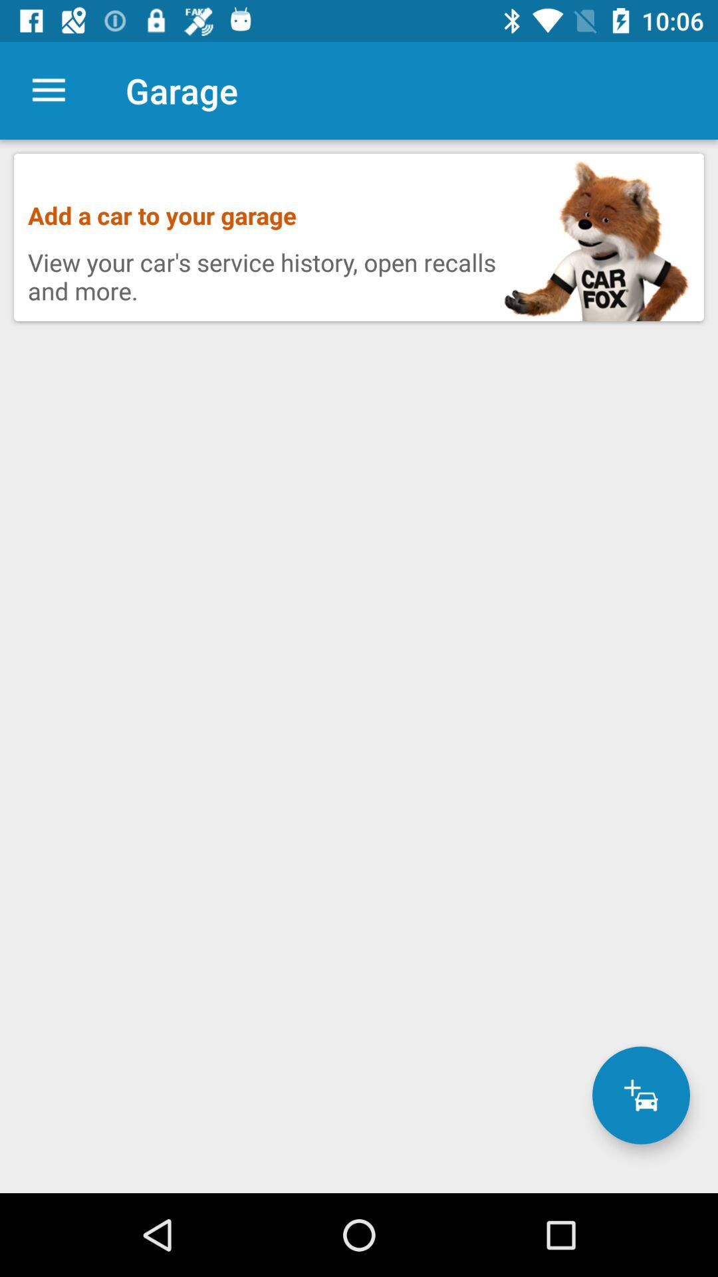 This screenshot has width=718, height=1277. Describe the element at coordinates (641, 1095) in the screenshot. I see `add a car` at that location.